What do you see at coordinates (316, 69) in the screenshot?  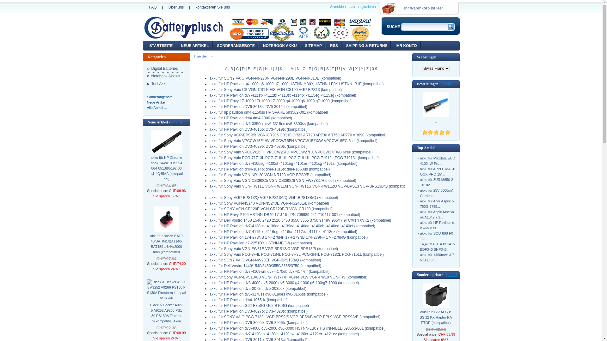 I see `Q` at bounding box center [316, 69].